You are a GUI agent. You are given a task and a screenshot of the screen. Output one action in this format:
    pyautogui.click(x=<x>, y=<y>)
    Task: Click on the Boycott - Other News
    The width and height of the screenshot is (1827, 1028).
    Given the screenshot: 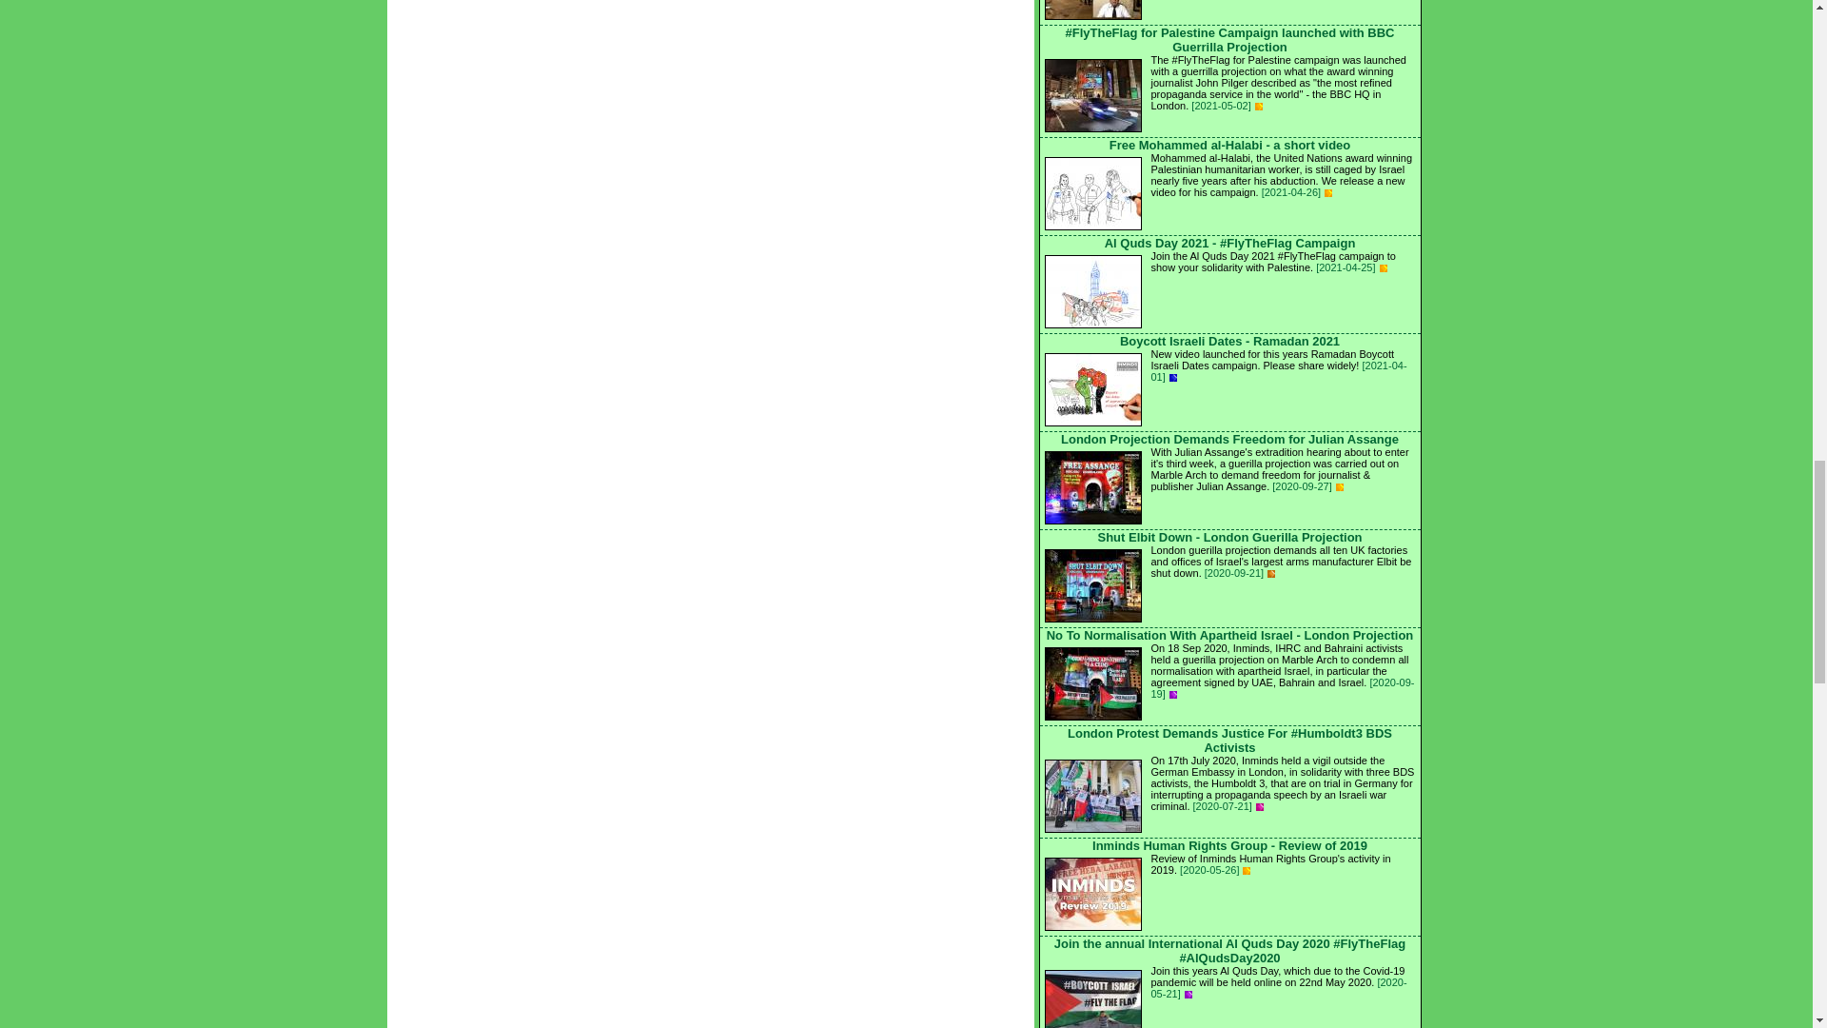 What is the action you would take?
    pyautogui.click(x=1172, y=695)
    